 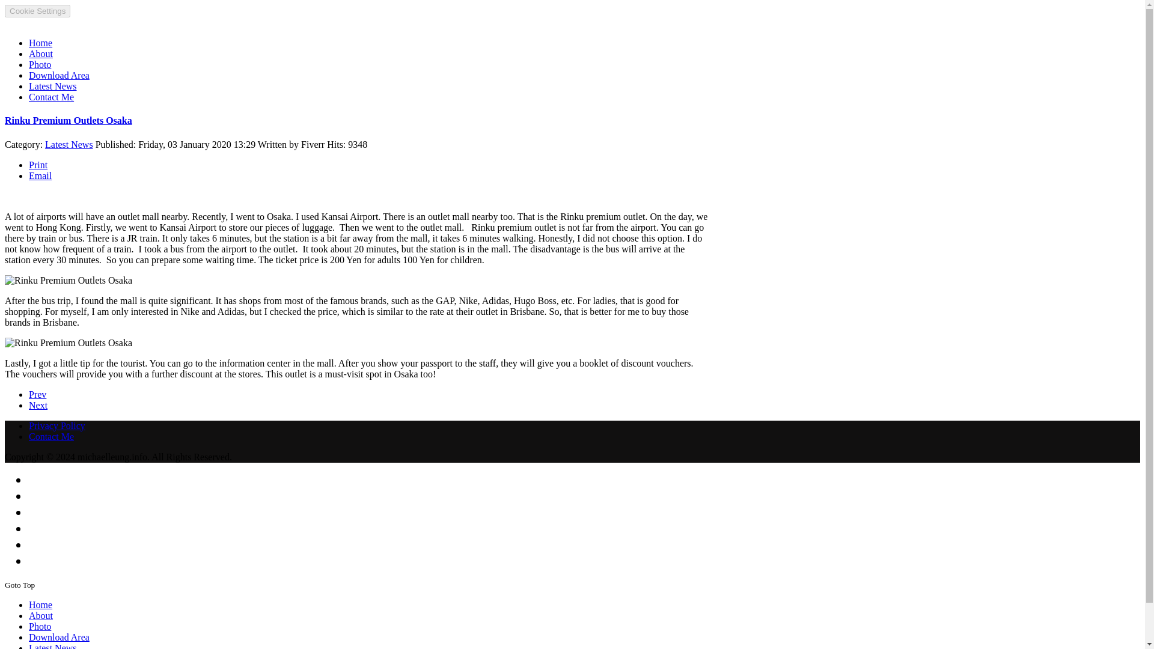 What do you see at coordinates (40, 175) in the screenshot?
I see `Email this link to a friend` at bounding box center [40, 175].